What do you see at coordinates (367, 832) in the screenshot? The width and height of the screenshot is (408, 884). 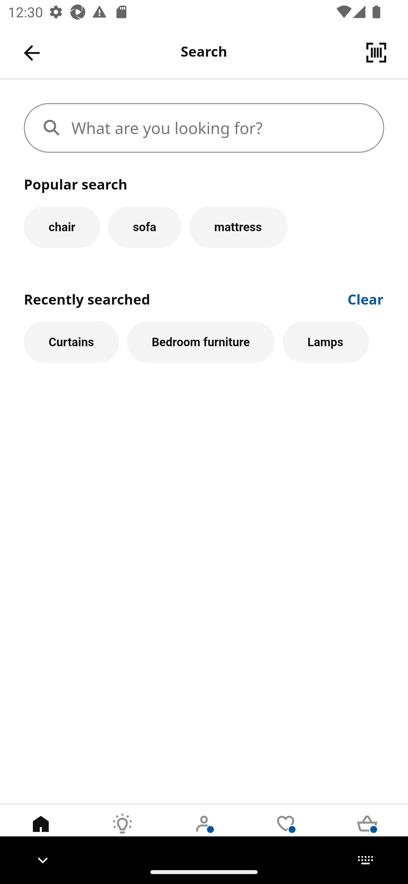 I see `Cart
Tab 5 of 5` at bounding box center [367, 832].